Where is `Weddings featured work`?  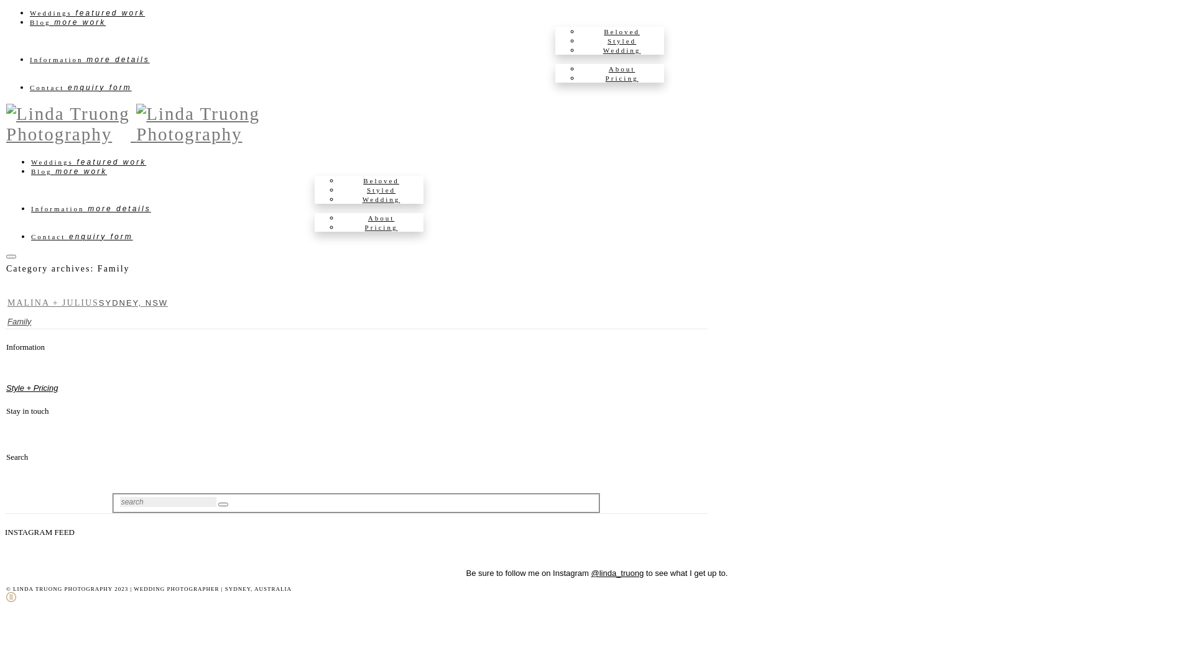
Weddings featured work is located at coordinates (88, 162).